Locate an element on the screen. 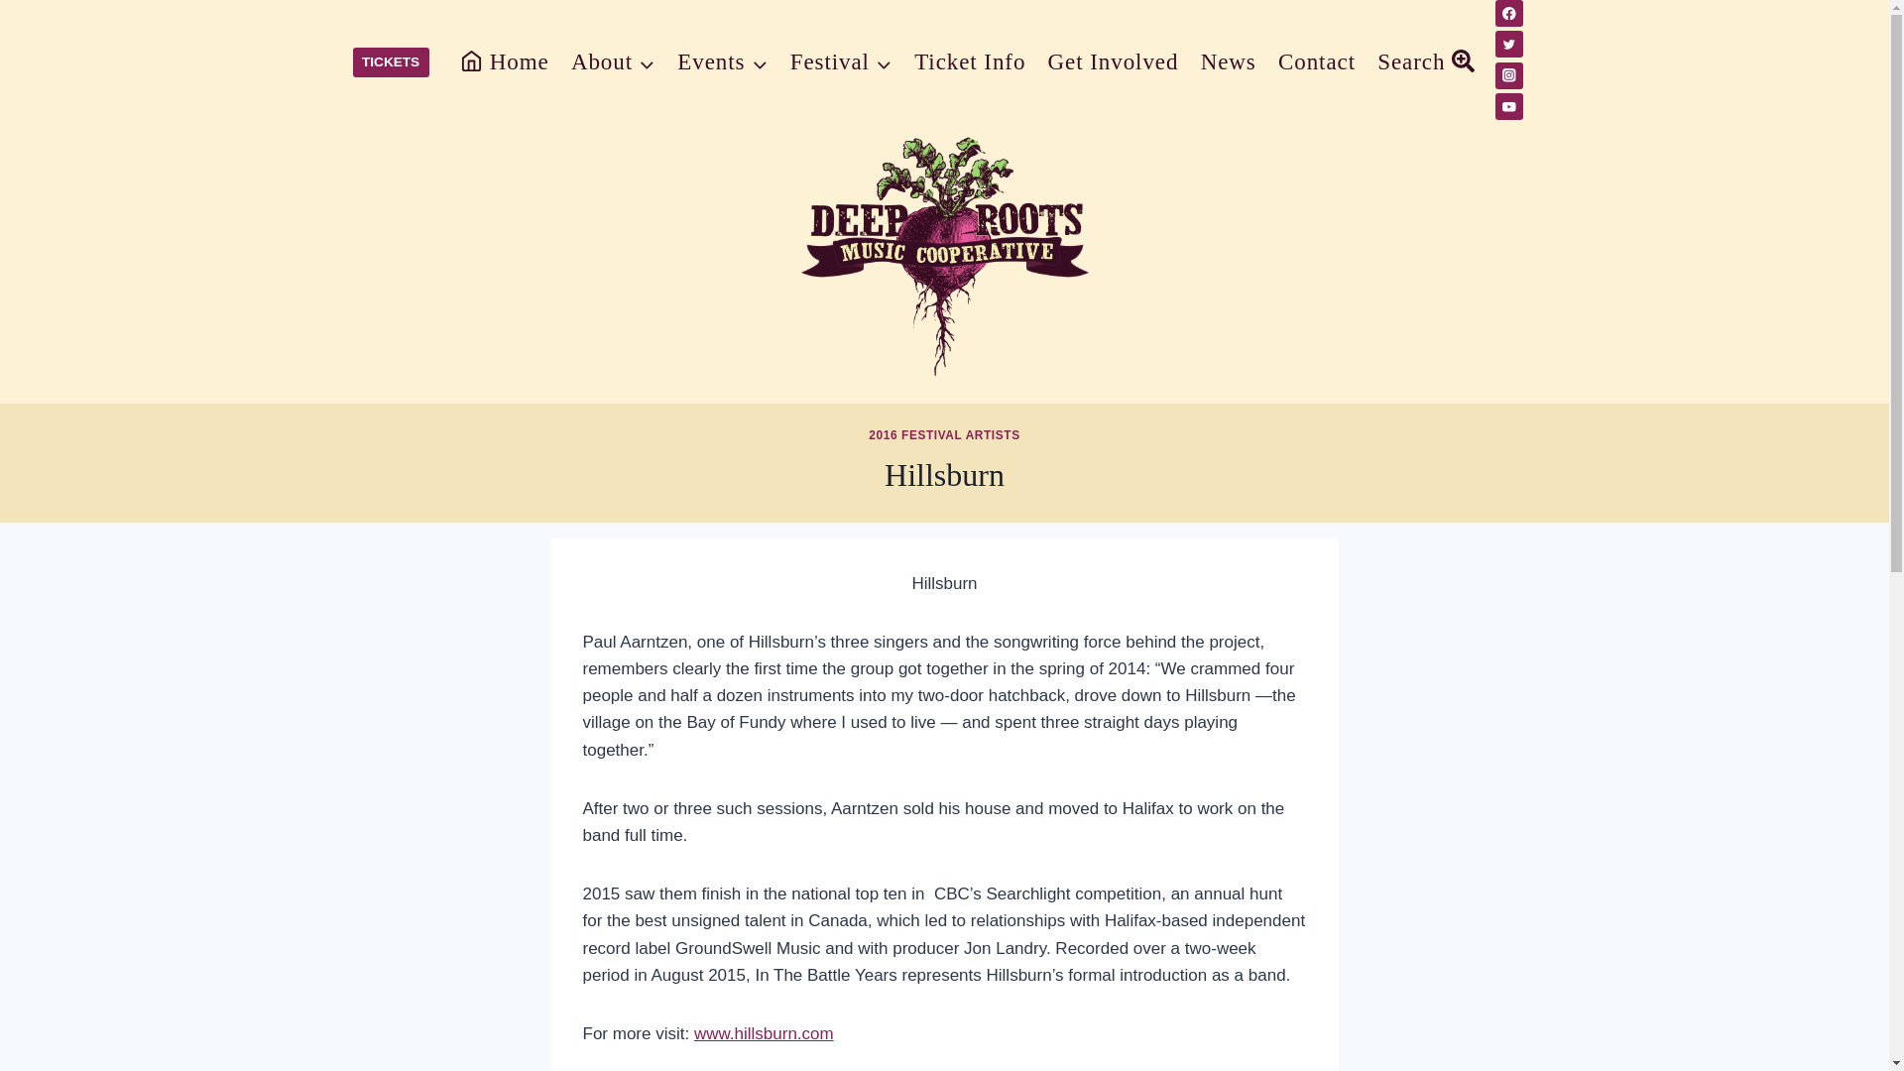 The height and width of the screenshot is (1071, 1904). Search is located at coordinates (1426, 63).